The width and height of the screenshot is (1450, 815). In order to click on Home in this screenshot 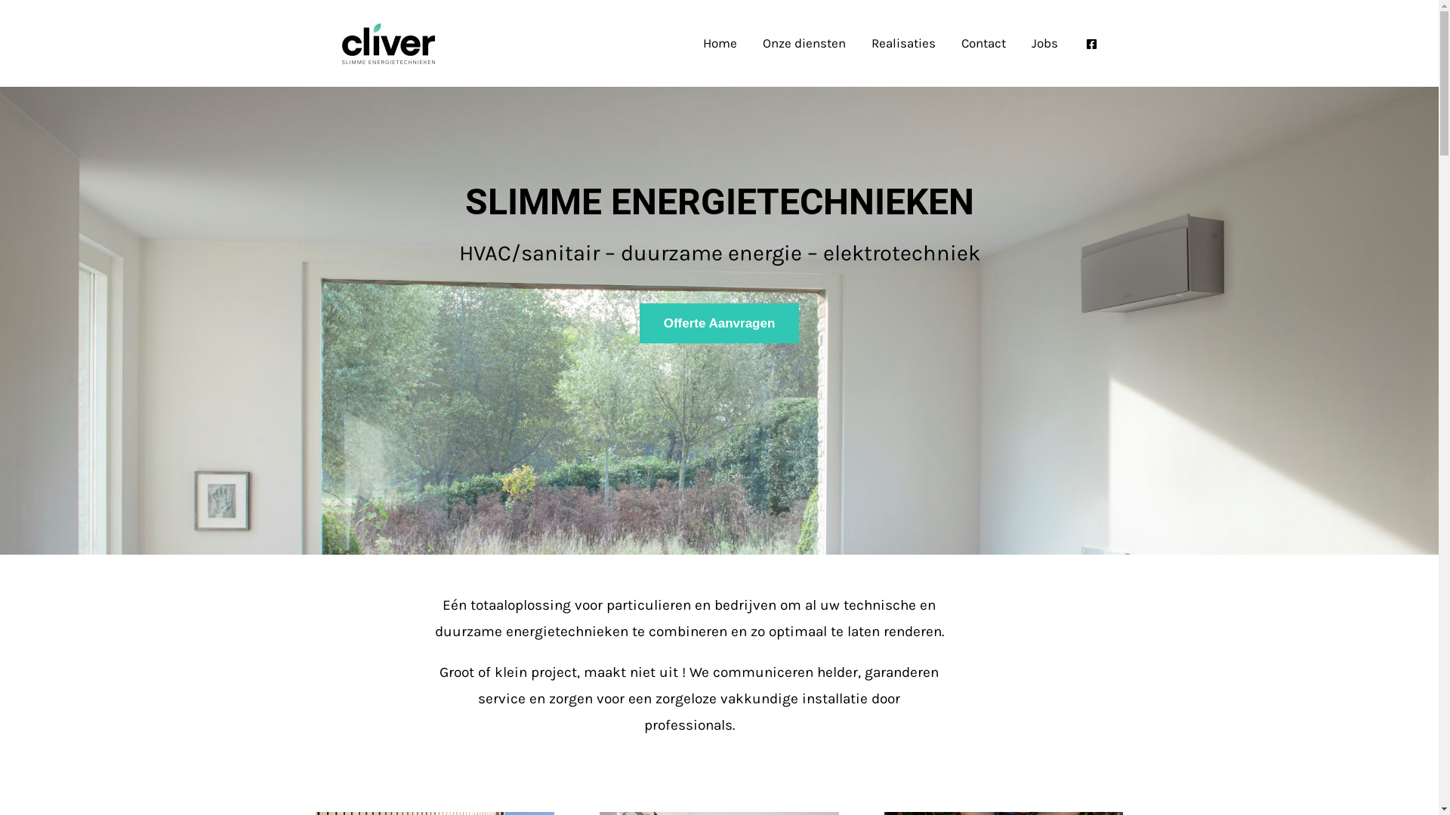, I will do `click(720, 44)`.